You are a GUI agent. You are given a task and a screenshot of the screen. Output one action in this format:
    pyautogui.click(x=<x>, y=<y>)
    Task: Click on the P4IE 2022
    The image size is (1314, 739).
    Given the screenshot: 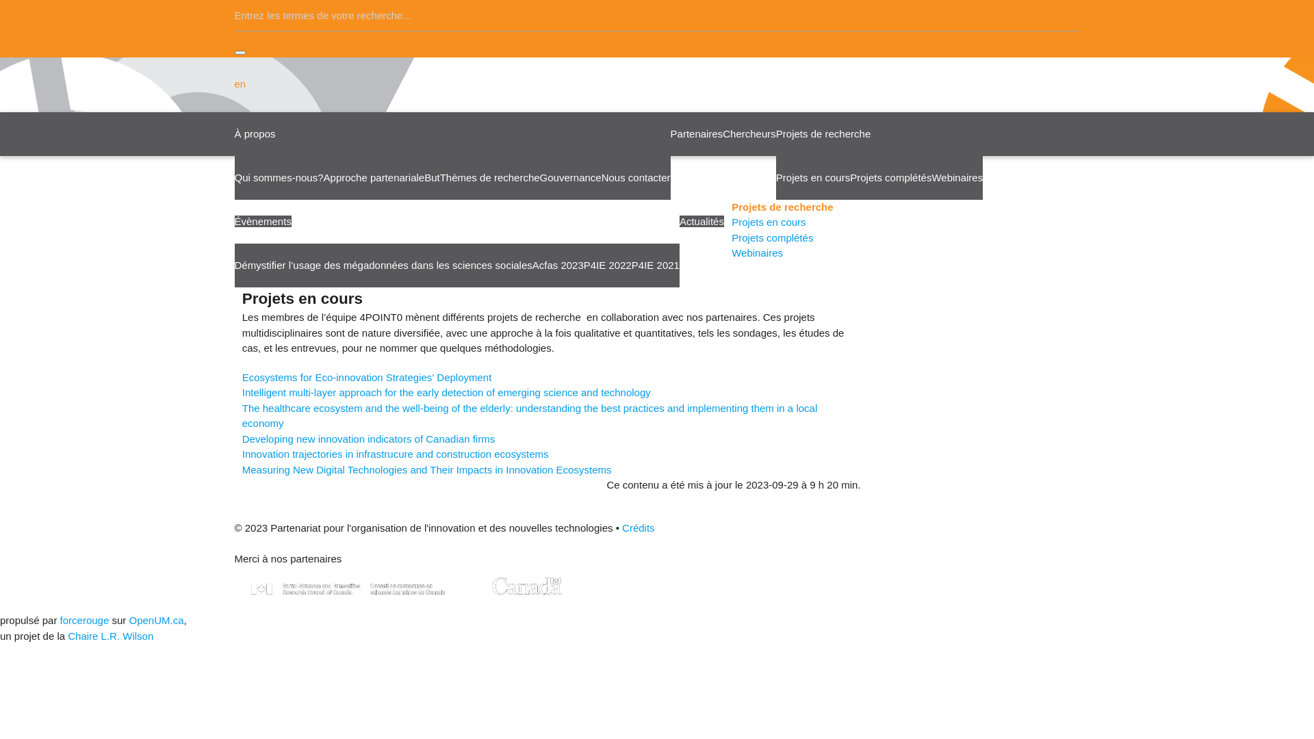 What is the action you would take?
    pyautogui.click(x=608, y=264)
    